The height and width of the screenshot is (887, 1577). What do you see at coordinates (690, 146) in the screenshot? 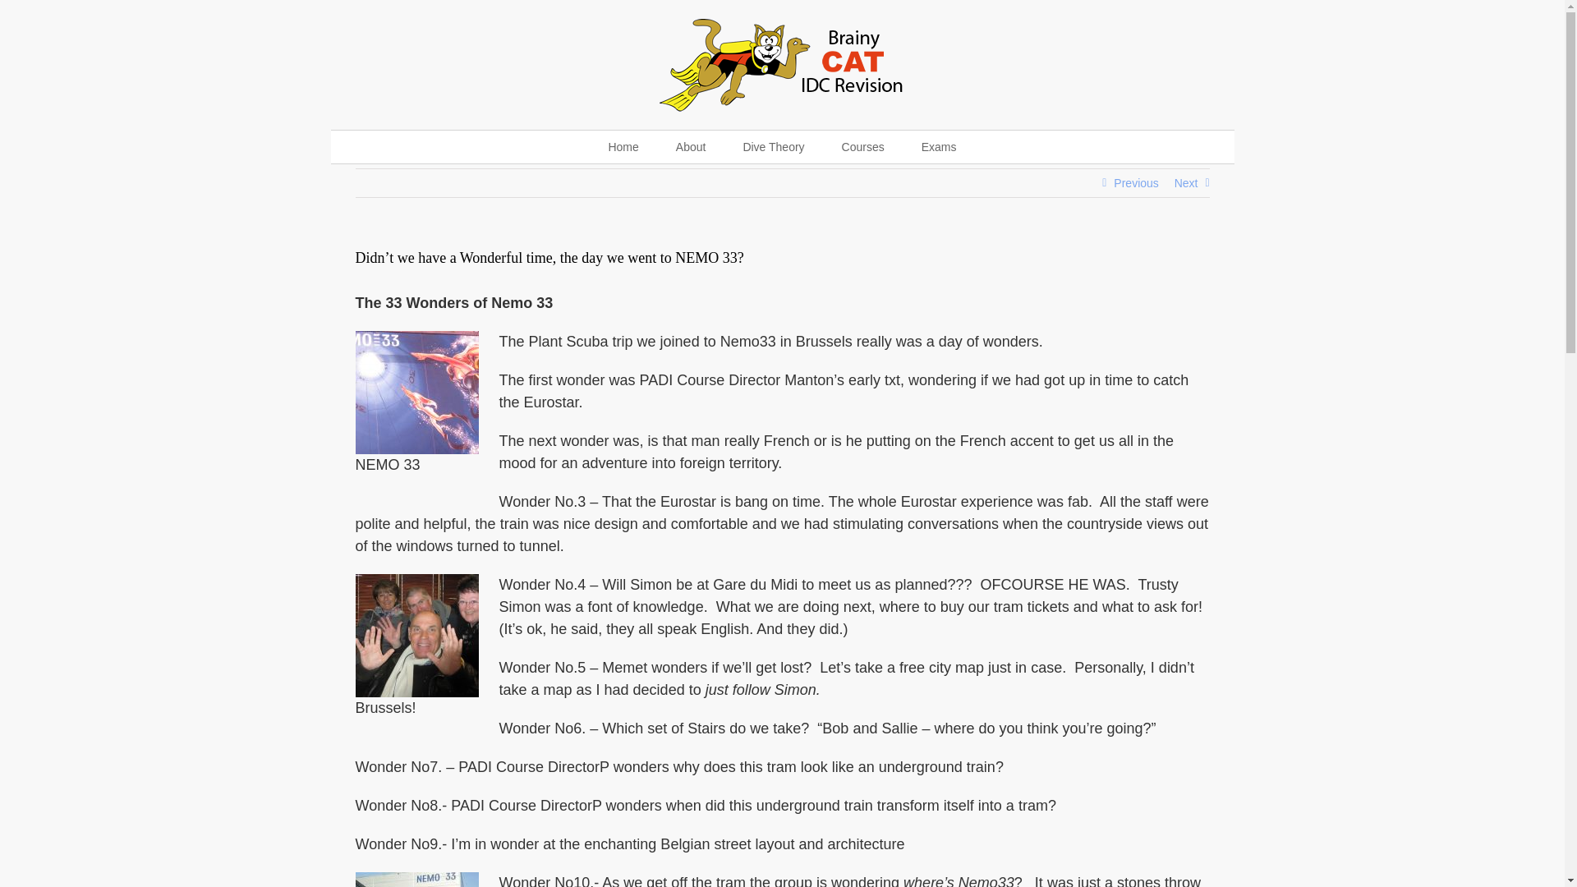
I see `About` at bounding box center [690, 146].